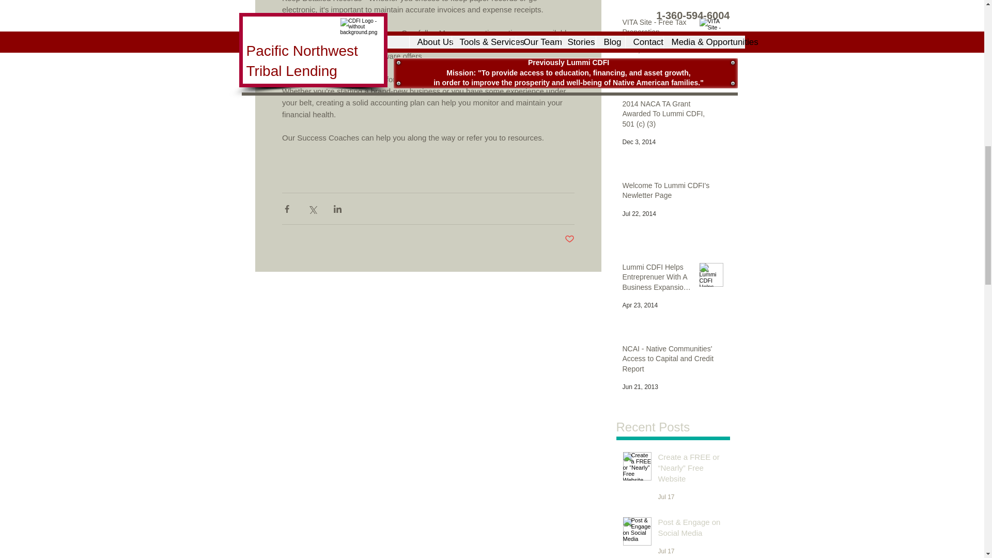 The image size is (992, 558). I want to click on Dec 3, 2014, so click(639, 142).